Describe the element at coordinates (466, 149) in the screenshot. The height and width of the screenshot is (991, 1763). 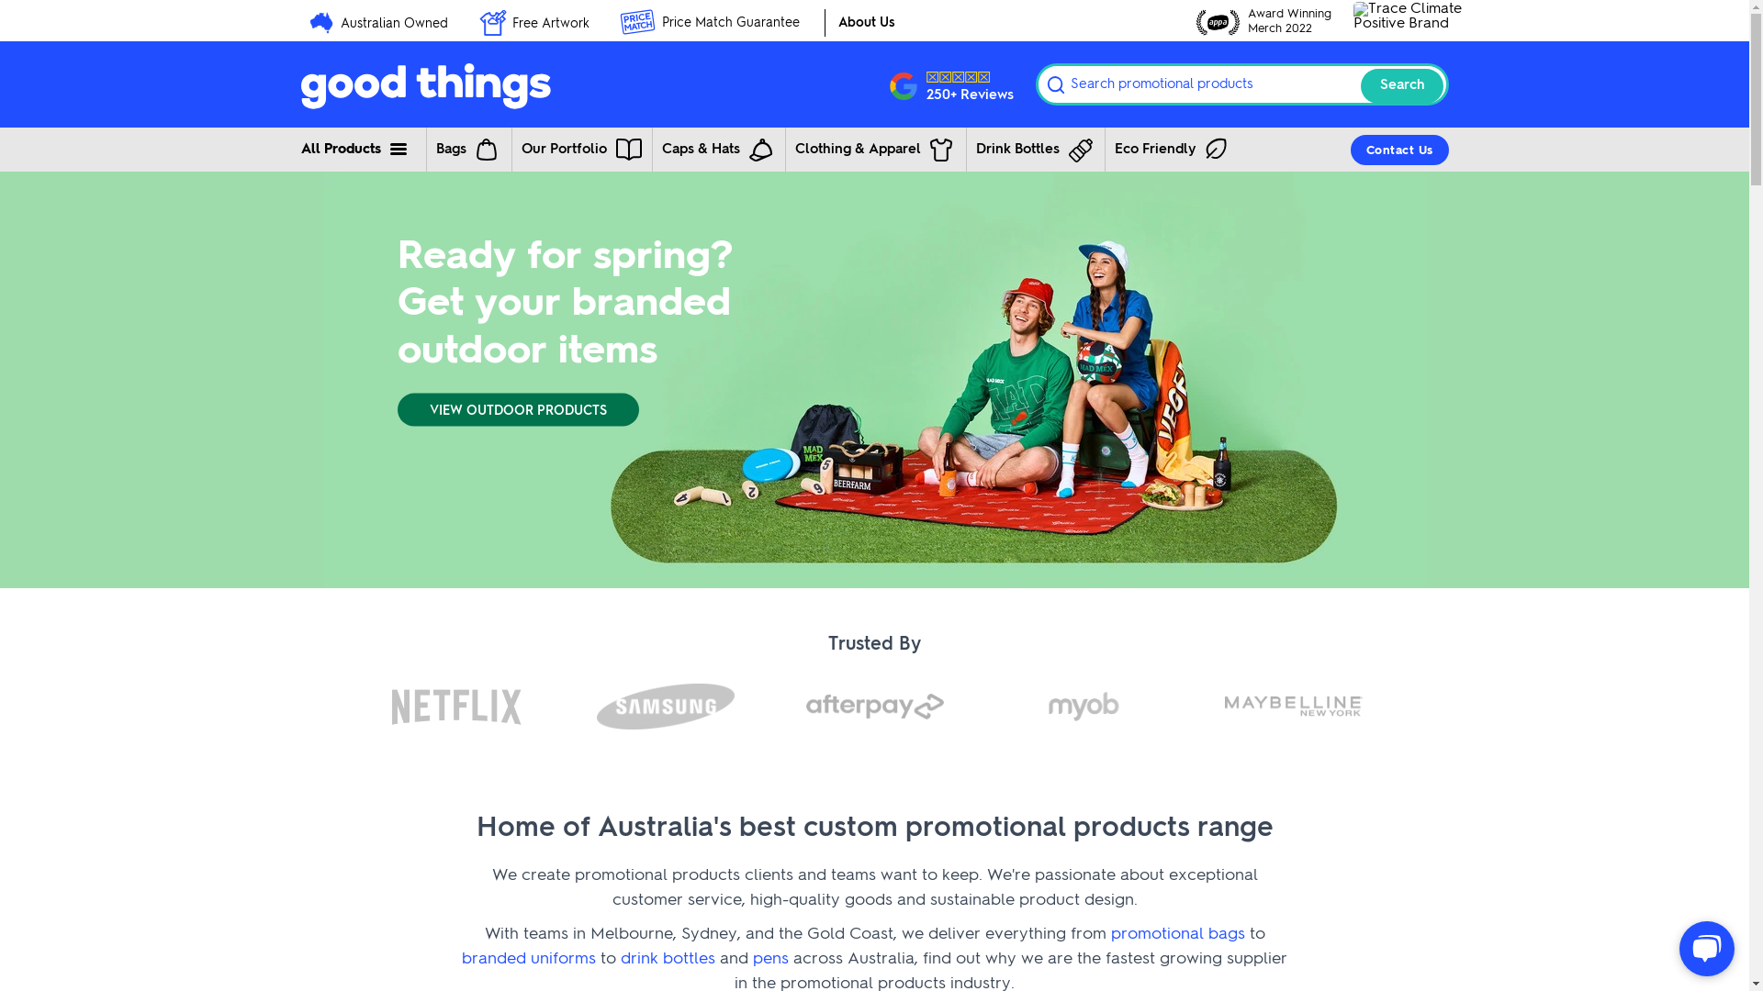
I see `Bags` at that location.